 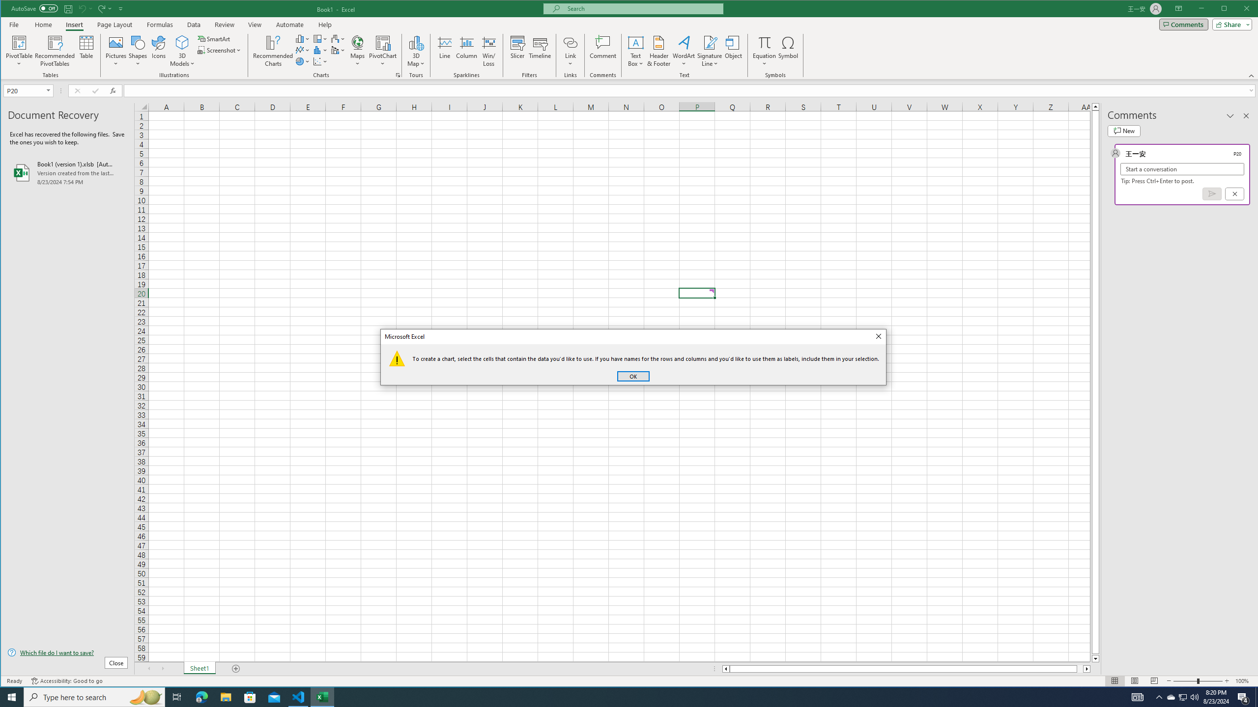 What do you see at coordinates (67, 681) in the screenshot?
I see `Accessibility Checker Accessibility: Good to go` at bounding box center [67, 681].